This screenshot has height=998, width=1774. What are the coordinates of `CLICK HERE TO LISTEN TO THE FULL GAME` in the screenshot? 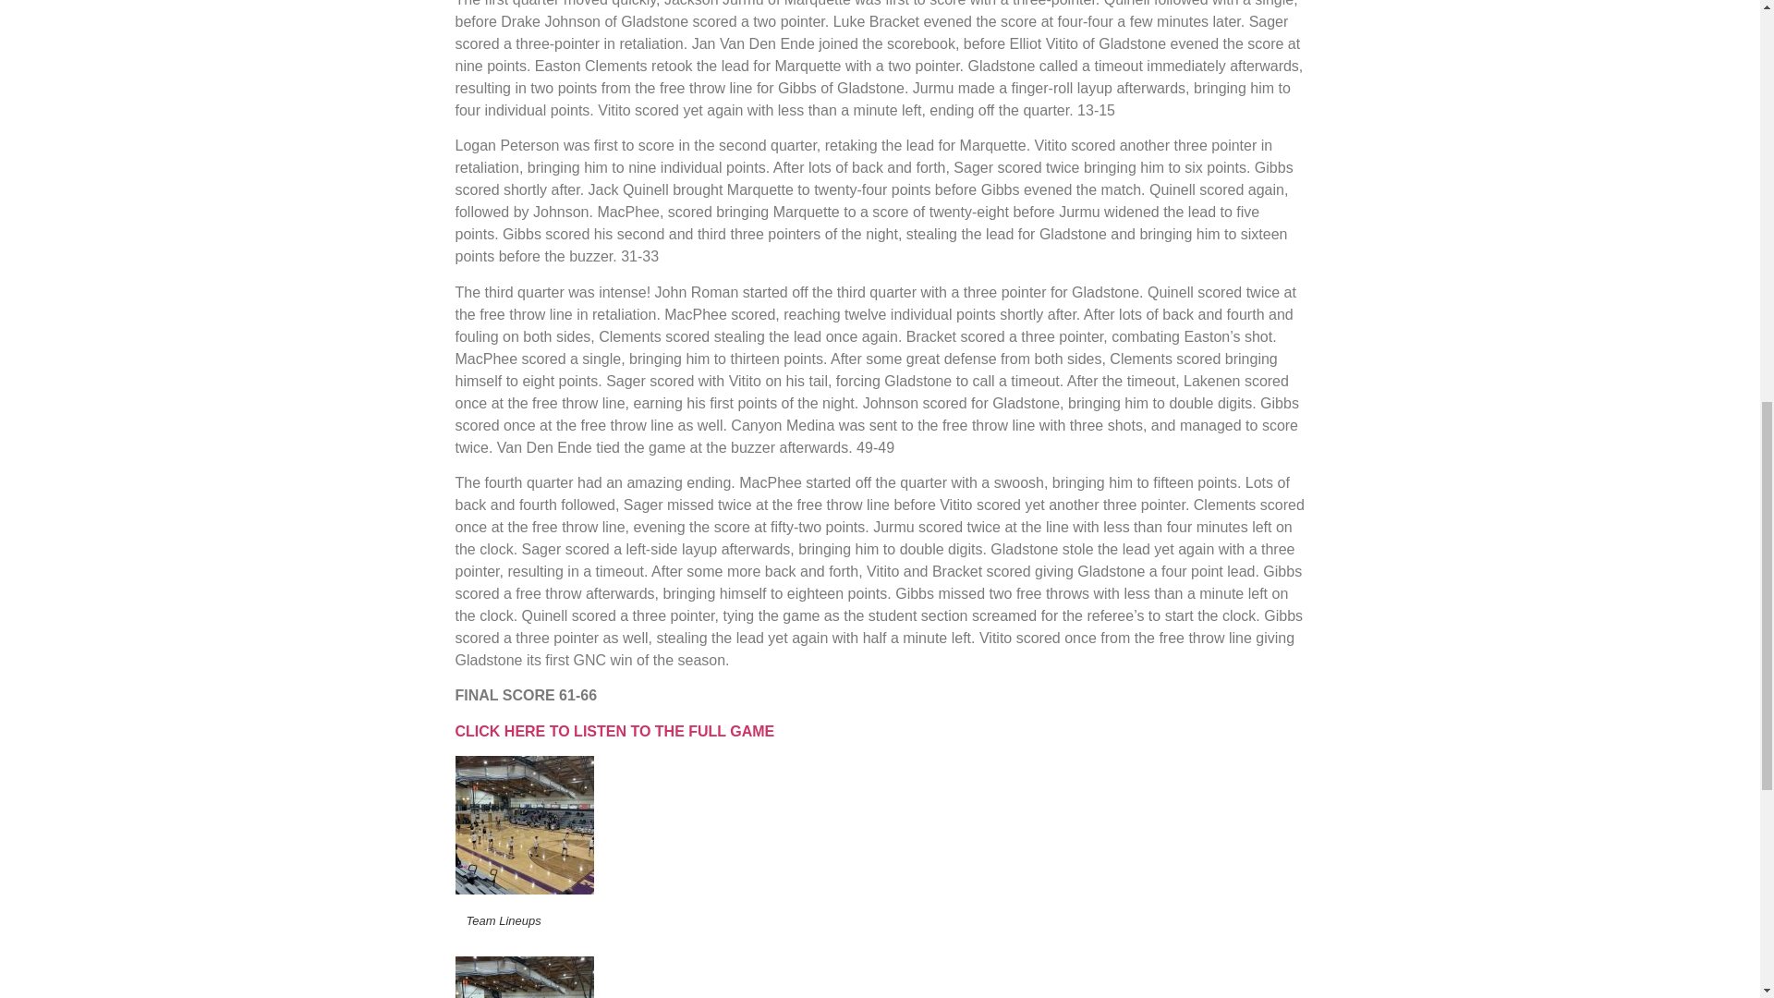 It's located at (614, 732).